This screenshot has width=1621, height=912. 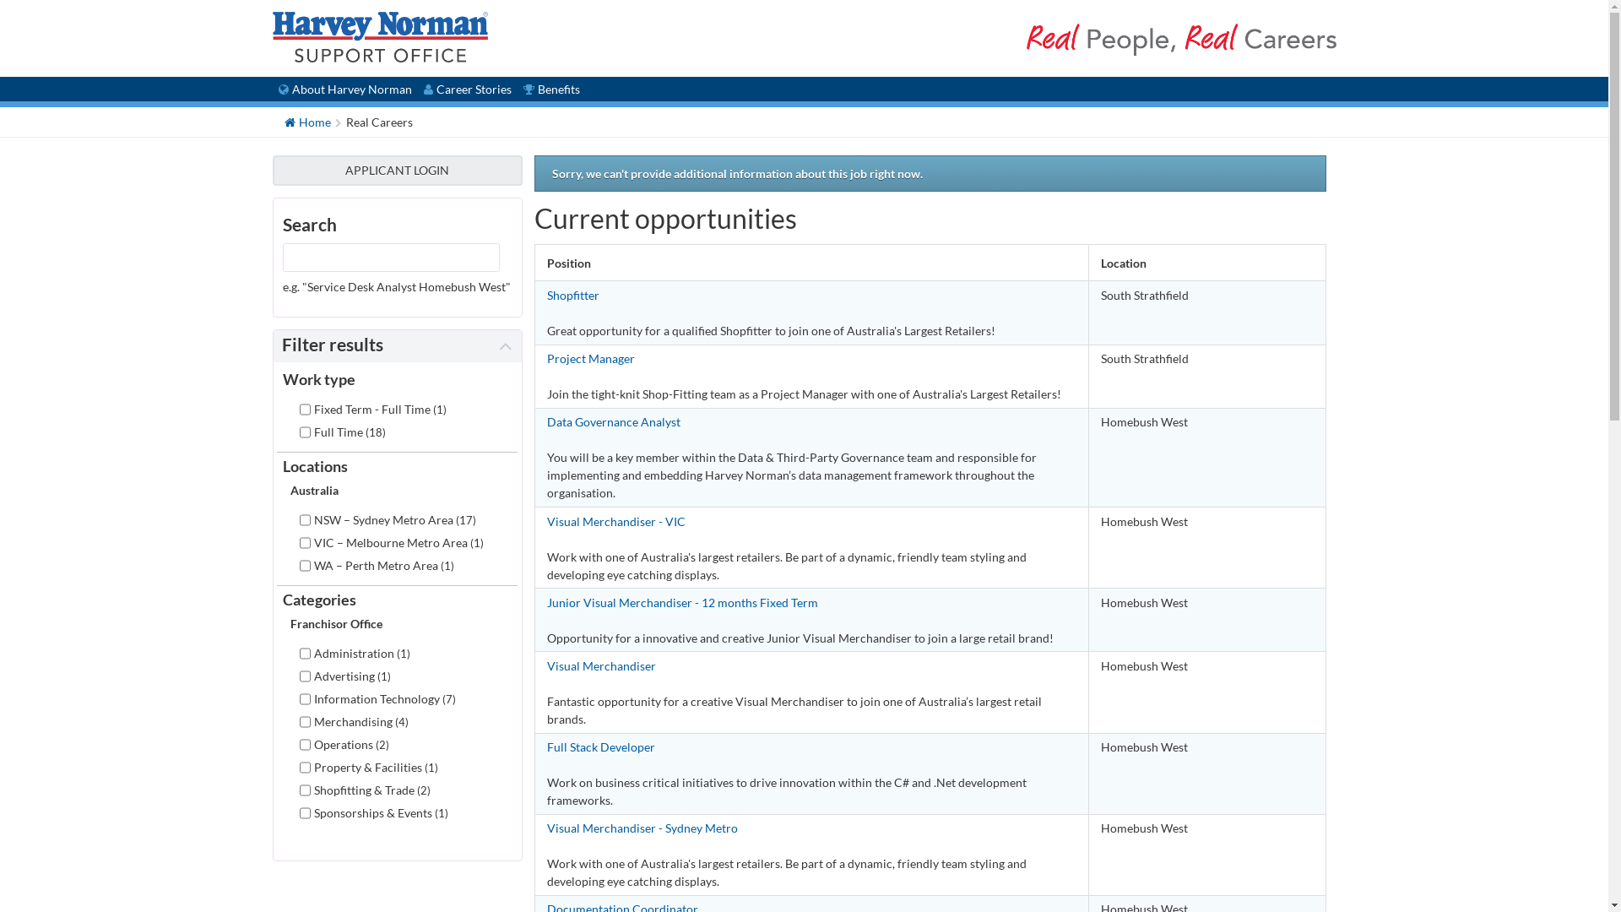 I want to click on Project Manager, so click(x=812, y=358).